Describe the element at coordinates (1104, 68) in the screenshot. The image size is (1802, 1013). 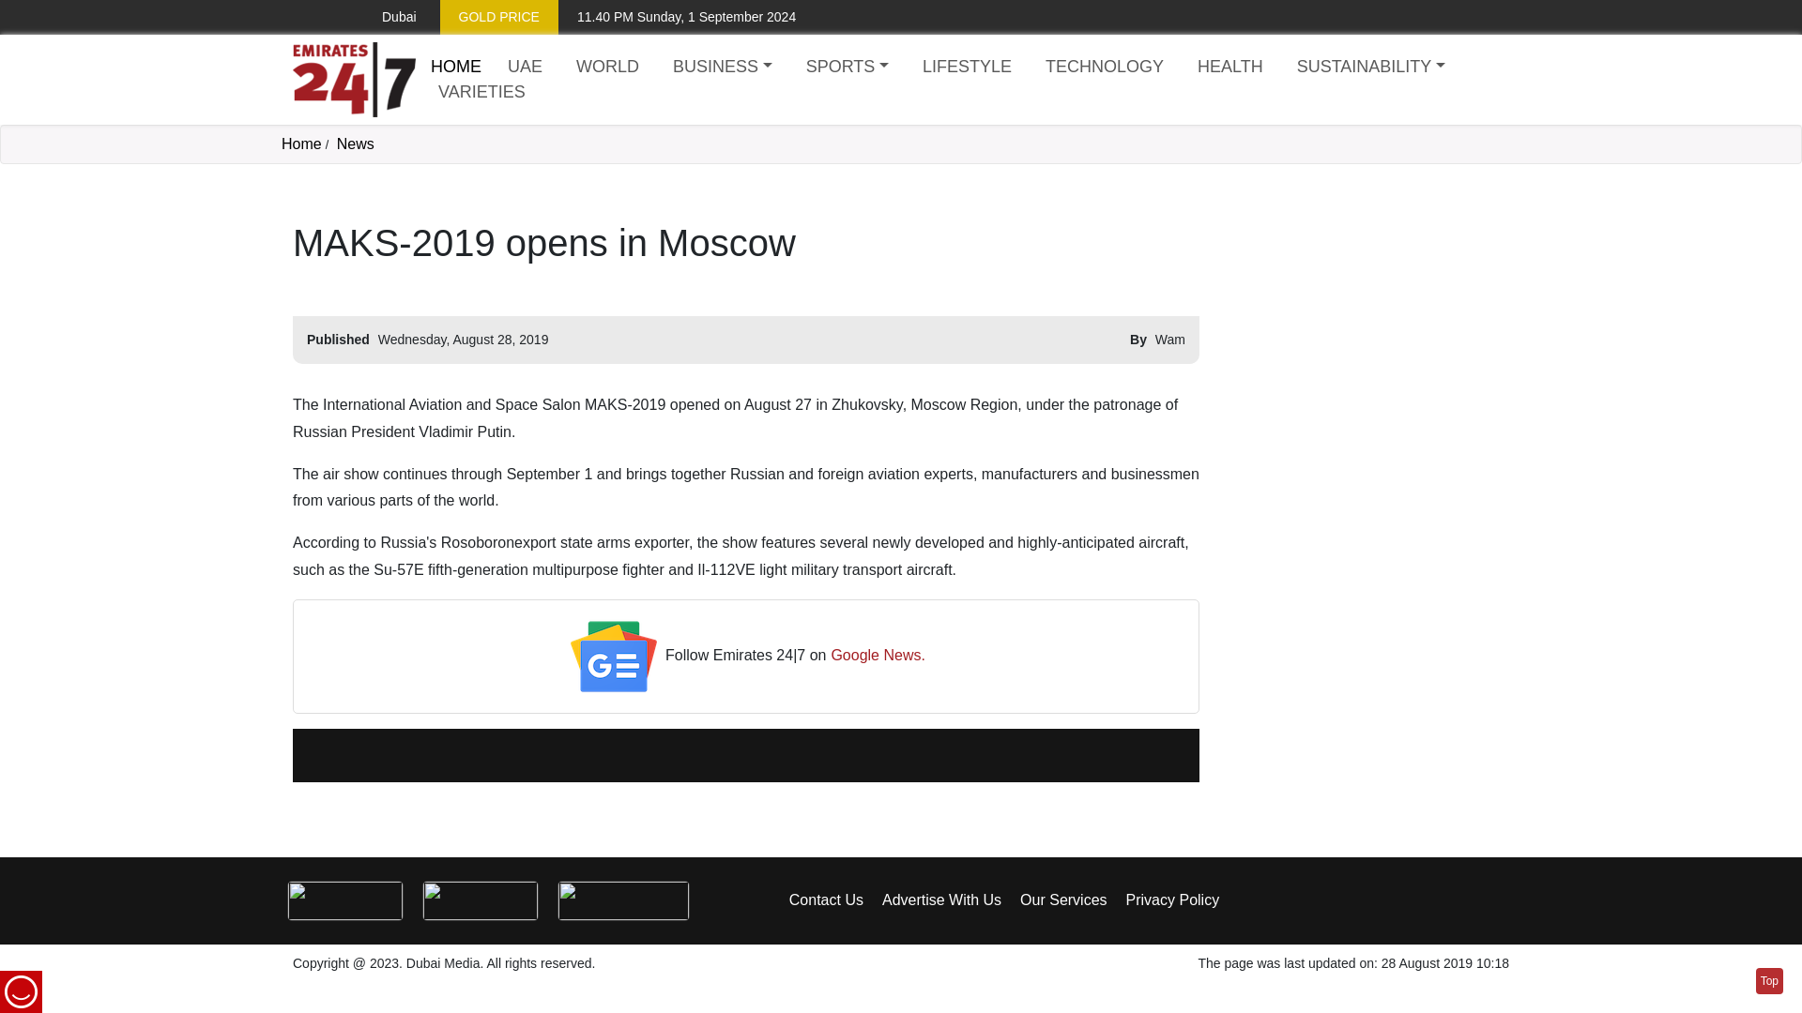
I see `TECHNOLOGY` at that location.